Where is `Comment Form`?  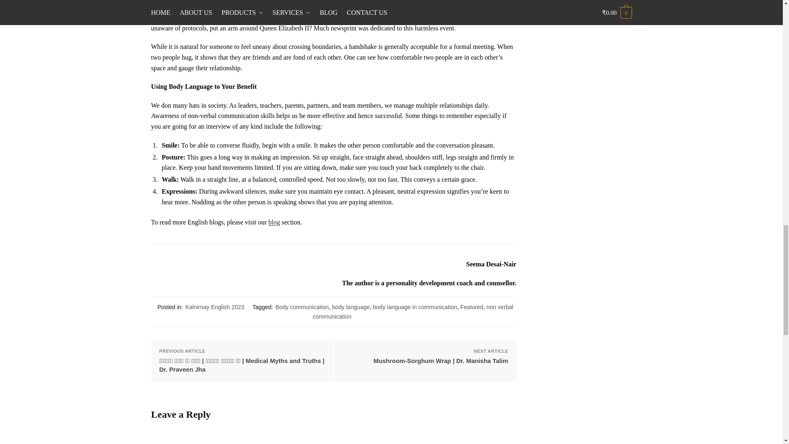 Comment Form is located at coordinates (334, 435).